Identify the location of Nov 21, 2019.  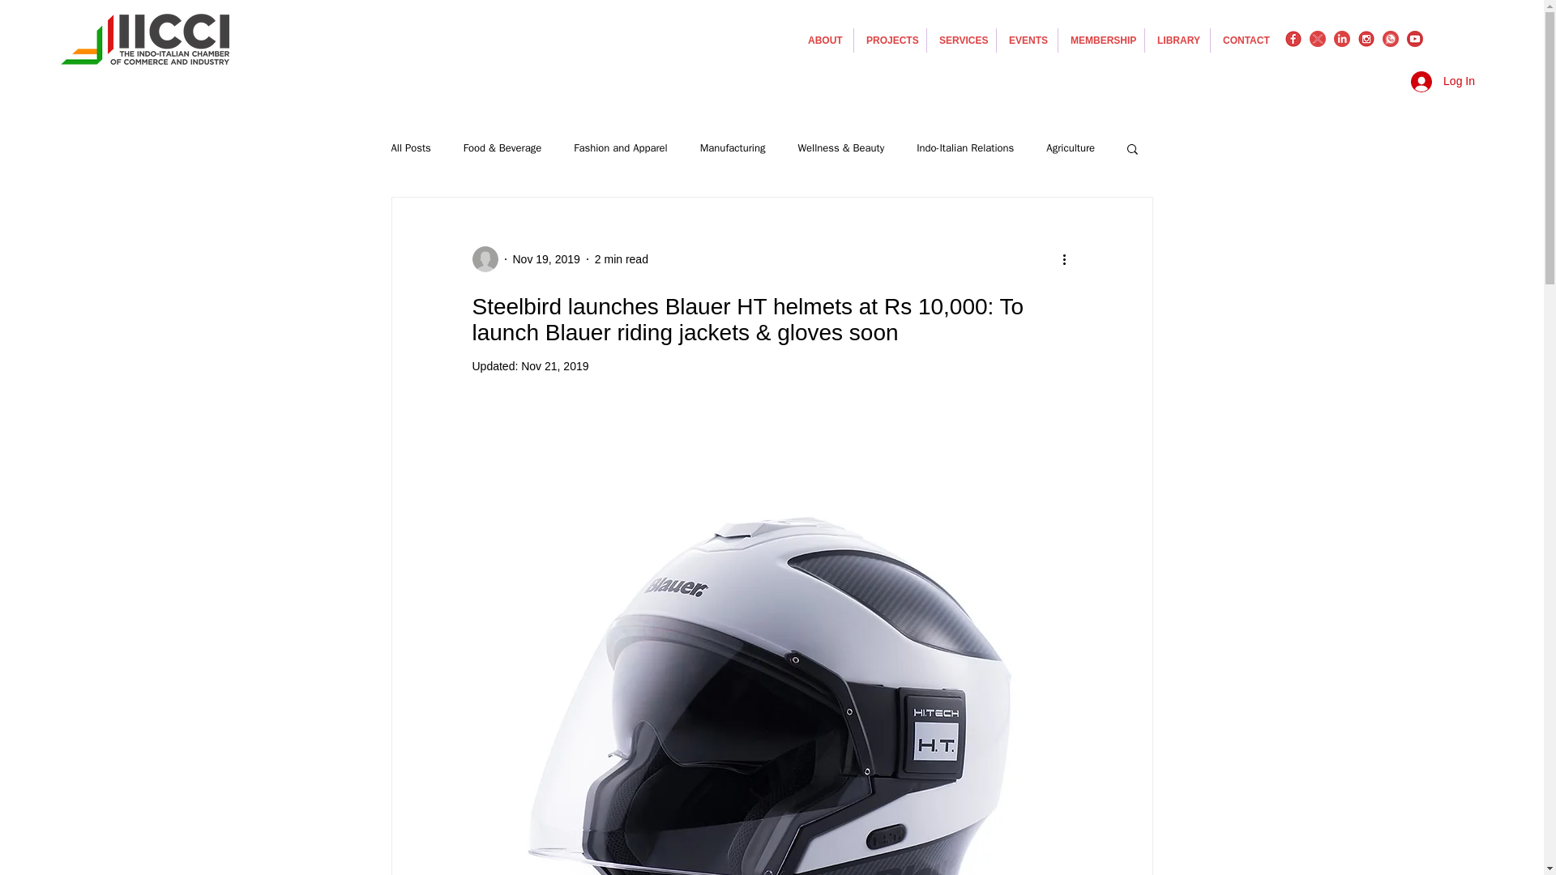
(554, 366).